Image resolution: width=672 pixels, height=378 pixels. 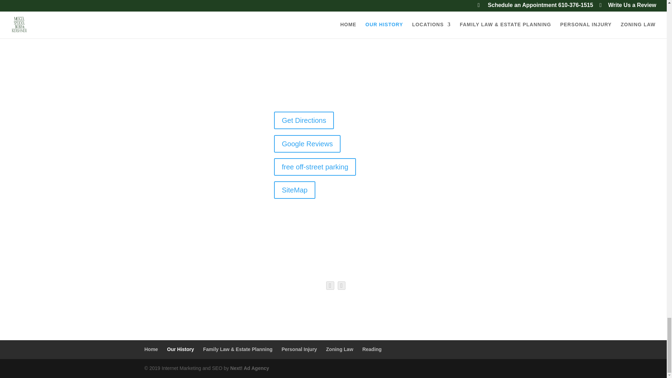 I want to click on SiteMap, so click(x=295, y=190).